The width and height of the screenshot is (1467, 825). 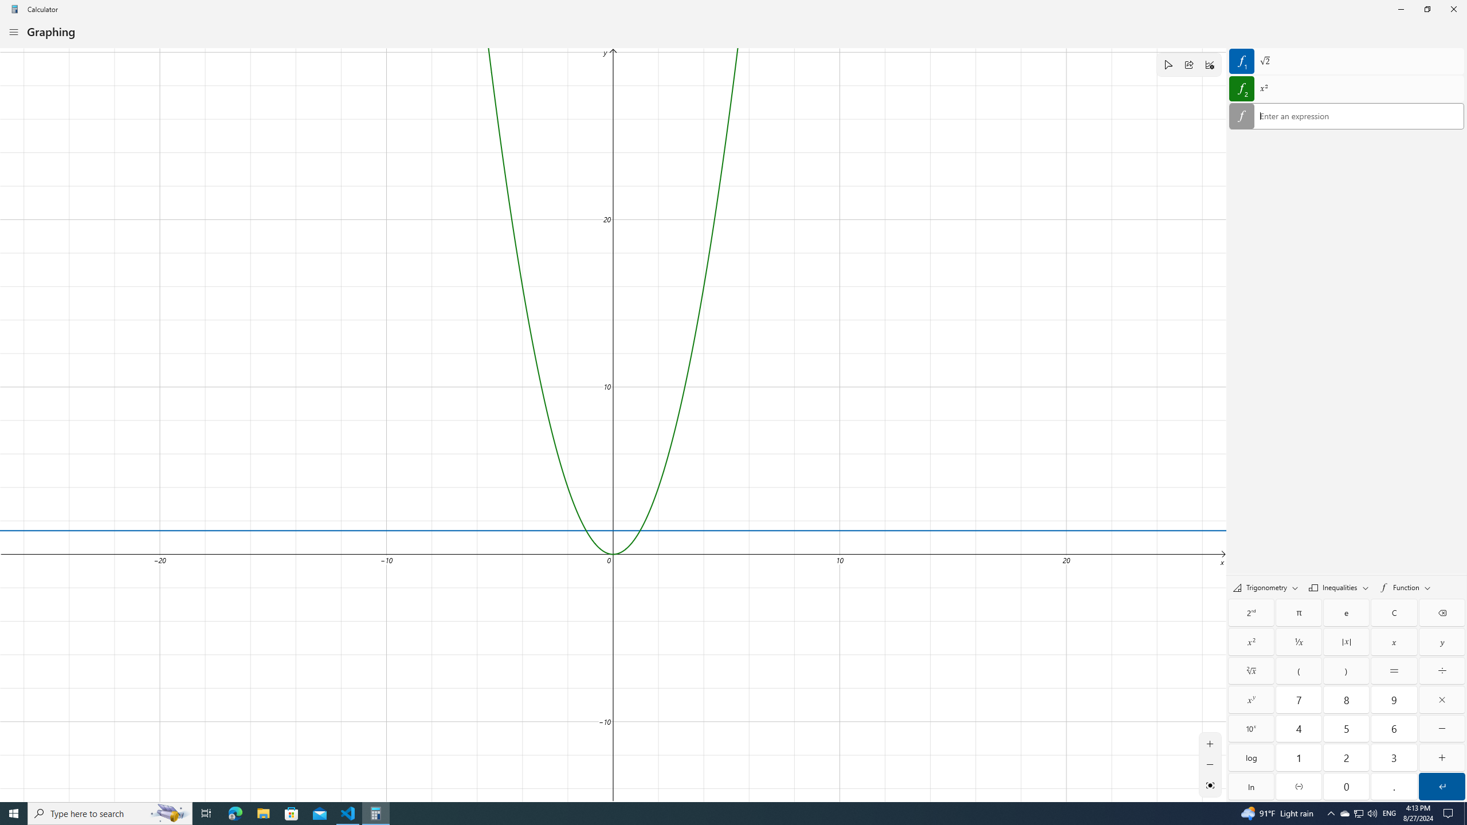 I want to click on Right parenthesis, so click(x=1347, y=671).